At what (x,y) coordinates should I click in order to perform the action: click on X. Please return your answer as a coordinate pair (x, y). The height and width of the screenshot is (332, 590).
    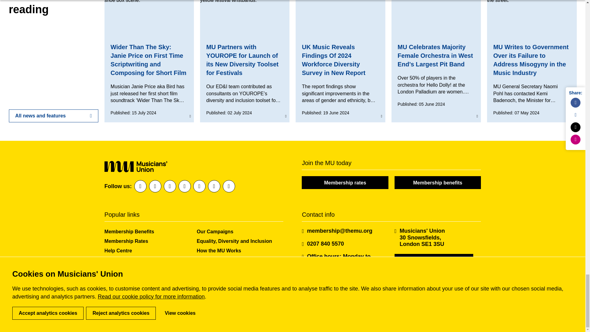
    Looking at the image, I should click on (170, 186).